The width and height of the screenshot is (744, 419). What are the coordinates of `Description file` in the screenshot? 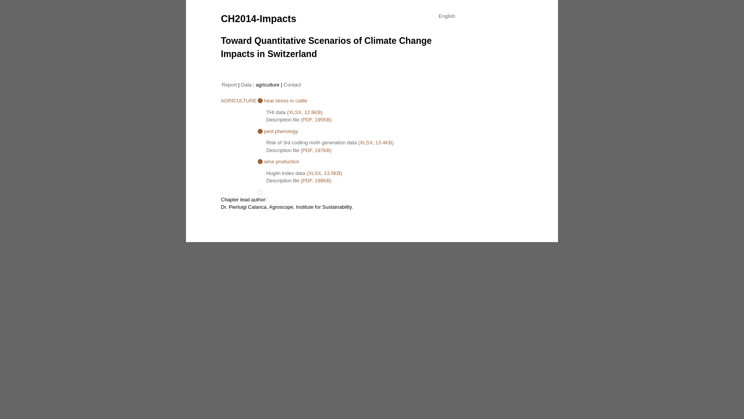 It's located at (283, 151).